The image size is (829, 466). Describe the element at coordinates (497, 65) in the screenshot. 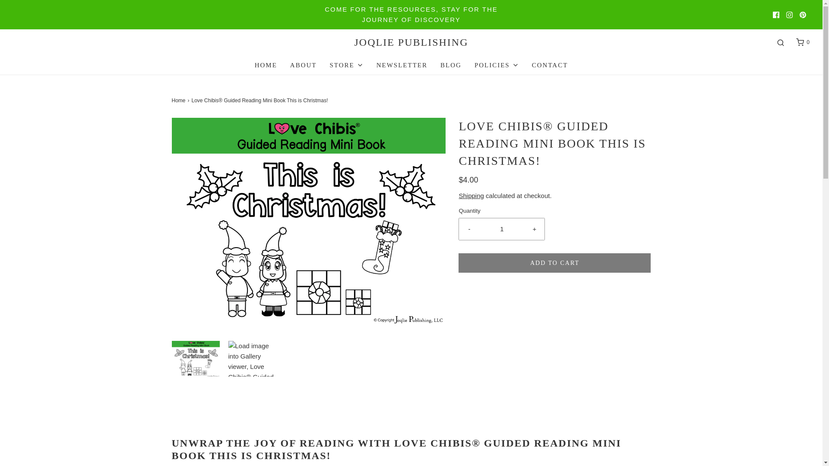

I see `POLICIES` at that location.